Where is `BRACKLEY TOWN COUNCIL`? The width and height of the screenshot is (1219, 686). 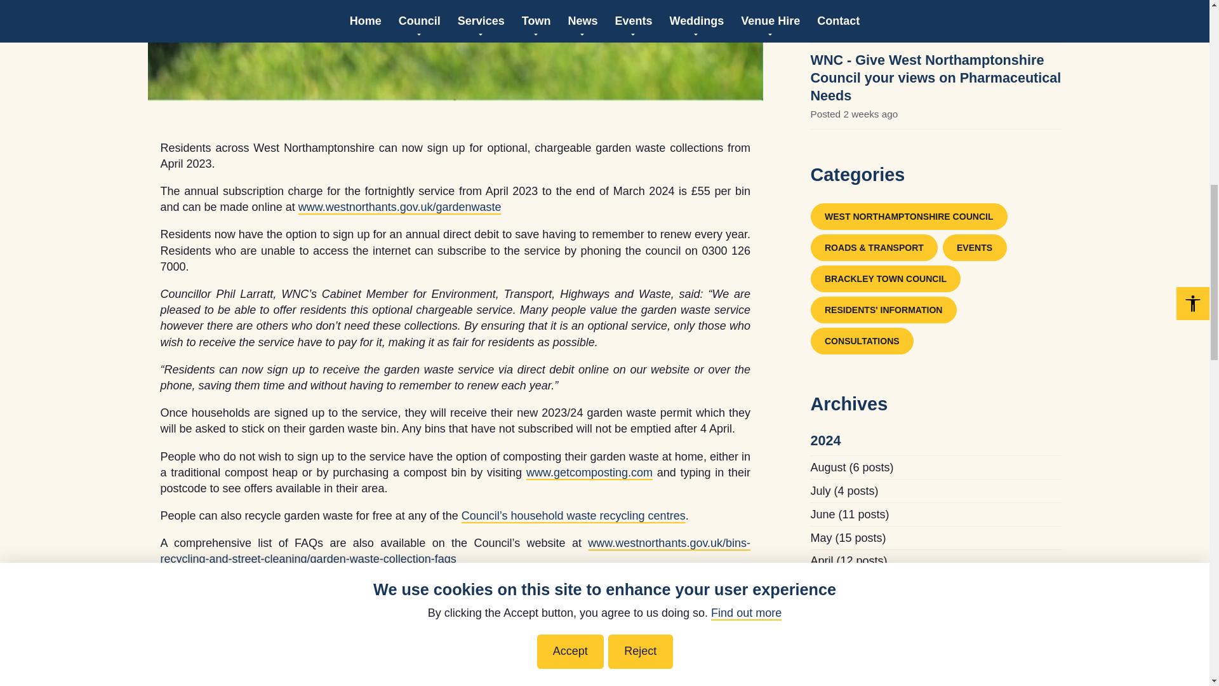 BRACKLEY TOWN COUNCIL is located at coordinates (885, 278).